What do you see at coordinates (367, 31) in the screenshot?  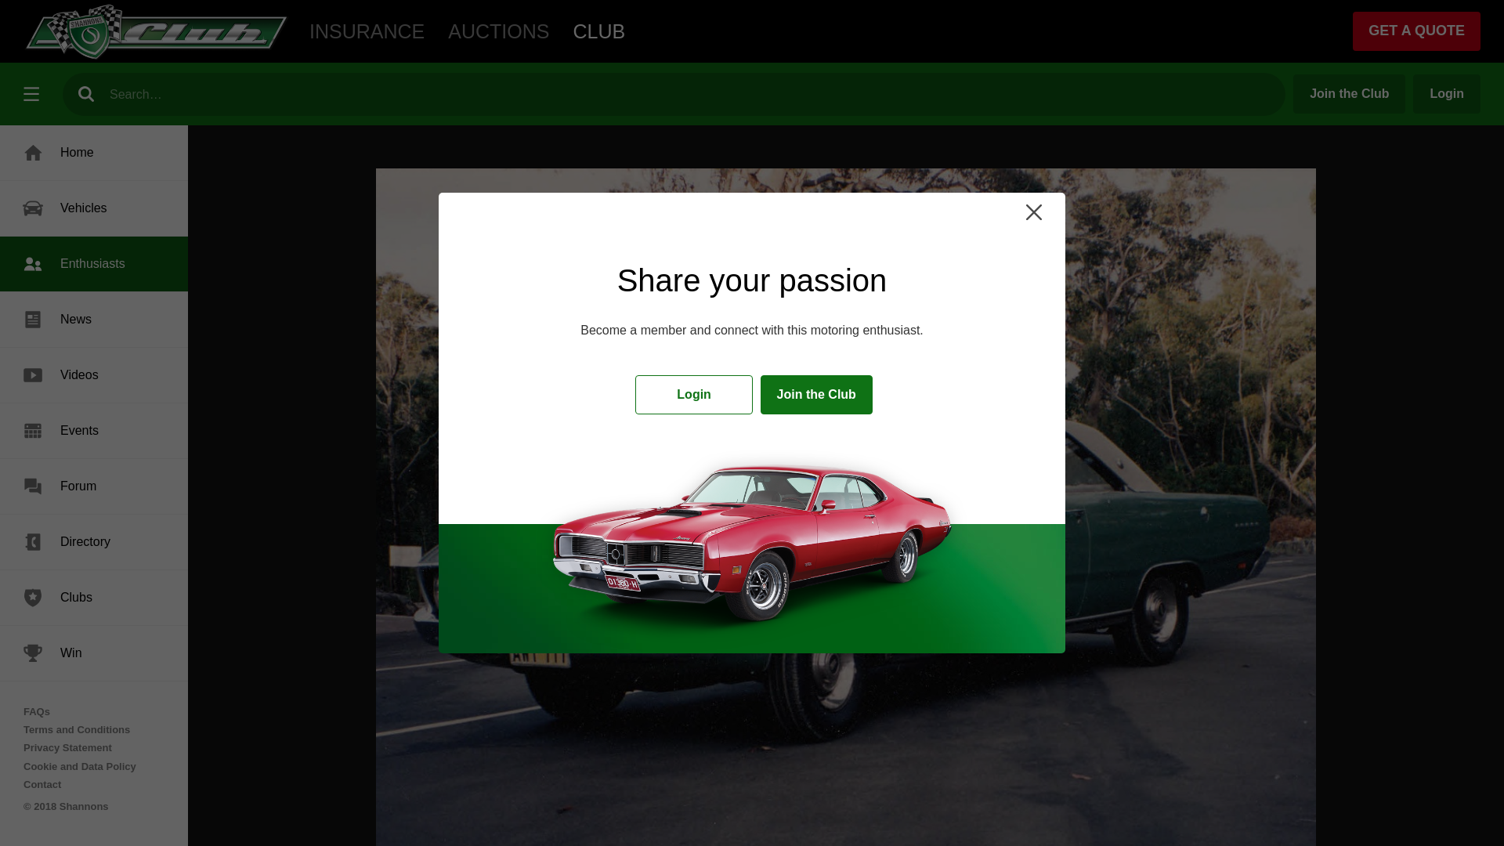 I see `INSURANCE` at bounding box center [367, 31].